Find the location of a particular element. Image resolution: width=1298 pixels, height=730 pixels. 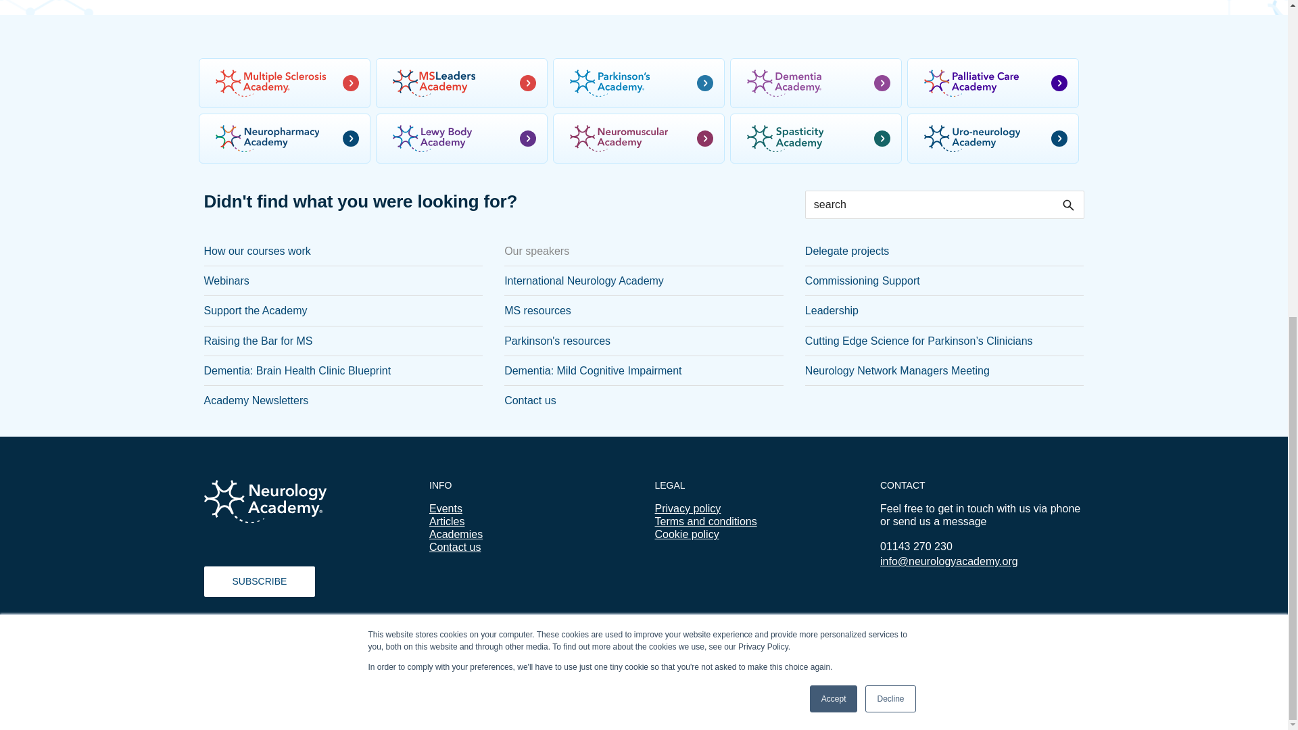

Learn More is located at coordinates (439, 149).